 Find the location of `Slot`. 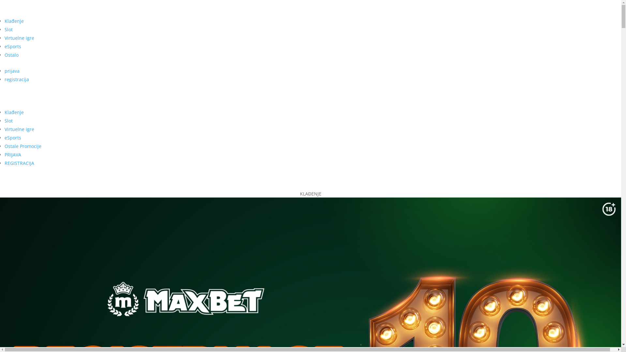

Slot is located at coordinates (8, 121).